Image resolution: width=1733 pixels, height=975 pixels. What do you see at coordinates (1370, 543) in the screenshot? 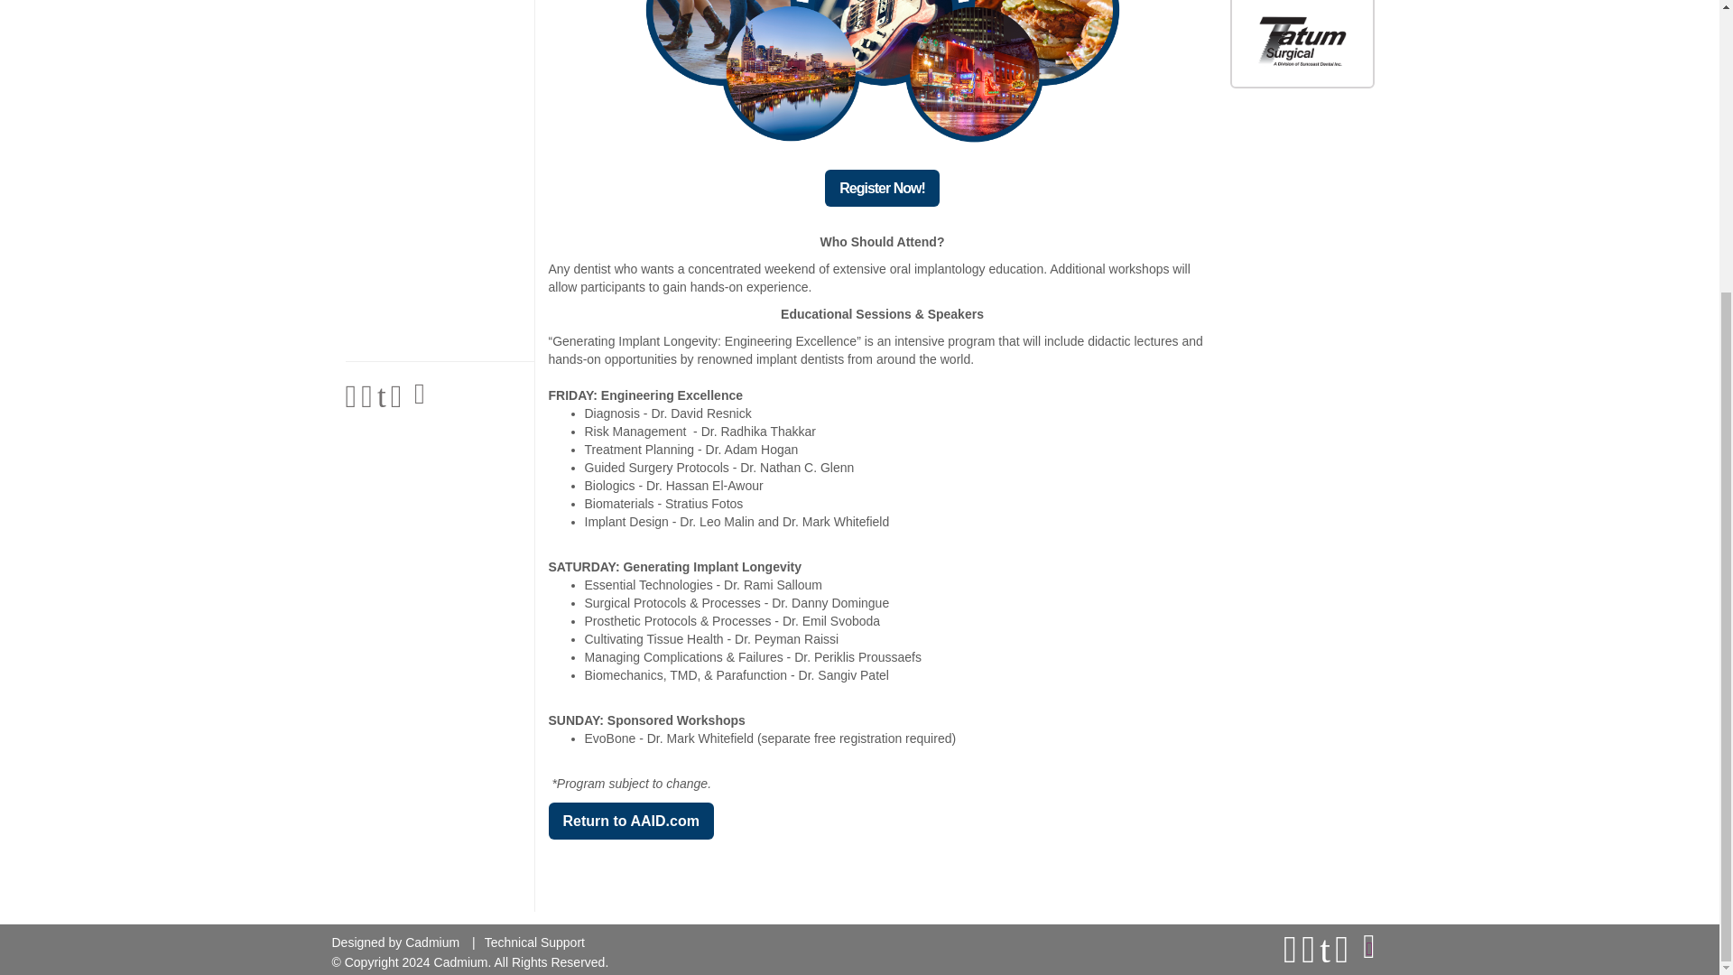
I see `Website link` at bounding box center [1370, 543].